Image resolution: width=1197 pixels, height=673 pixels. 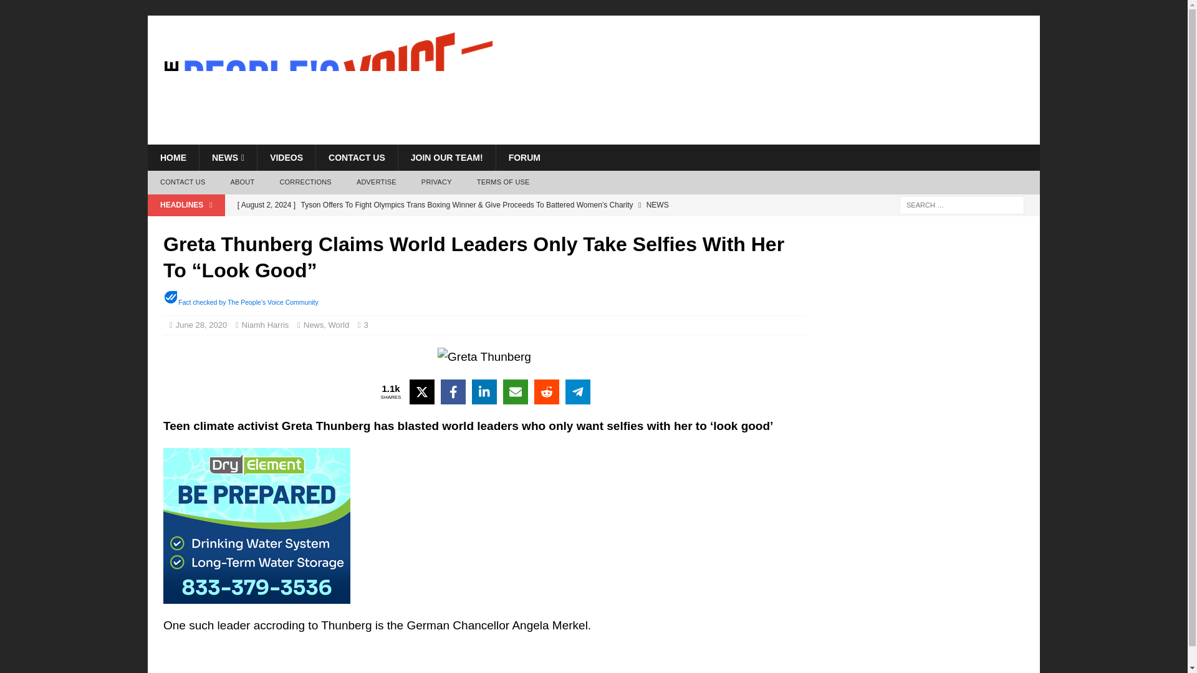 What do you see at coordinates (173, 158) in the screenshot?
I see `HOME` at bounding box center [173, 158].